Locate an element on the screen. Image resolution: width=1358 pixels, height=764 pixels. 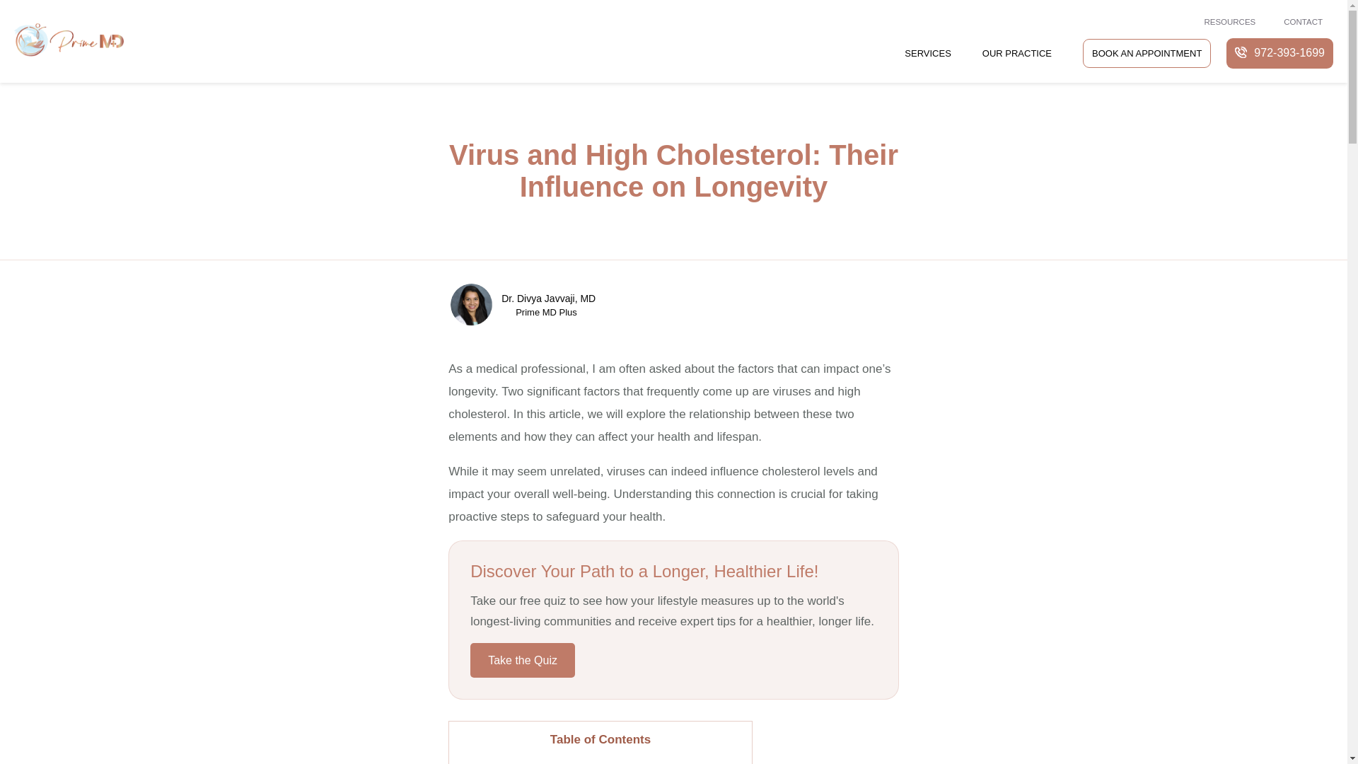
Take the Quiz is located at coordinates (522, 660).